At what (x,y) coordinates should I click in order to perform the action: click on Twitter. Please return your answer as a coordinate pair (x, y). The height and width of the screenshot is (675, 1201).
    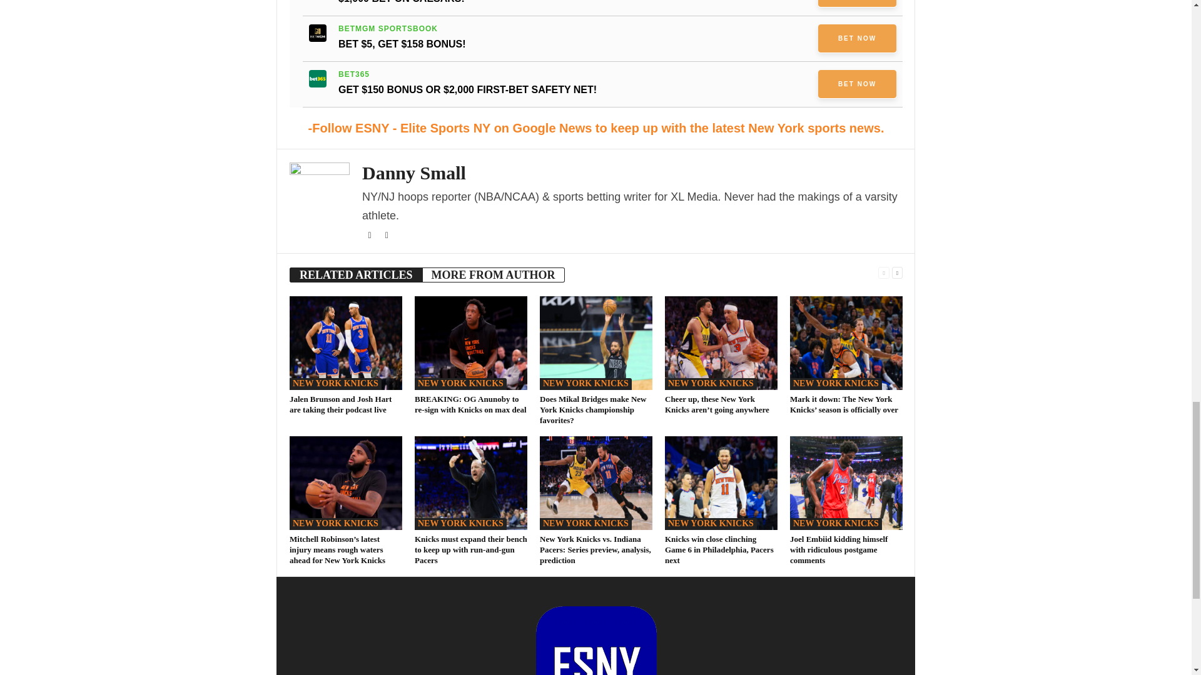
    Looking at the image, I should click on (370, 236).